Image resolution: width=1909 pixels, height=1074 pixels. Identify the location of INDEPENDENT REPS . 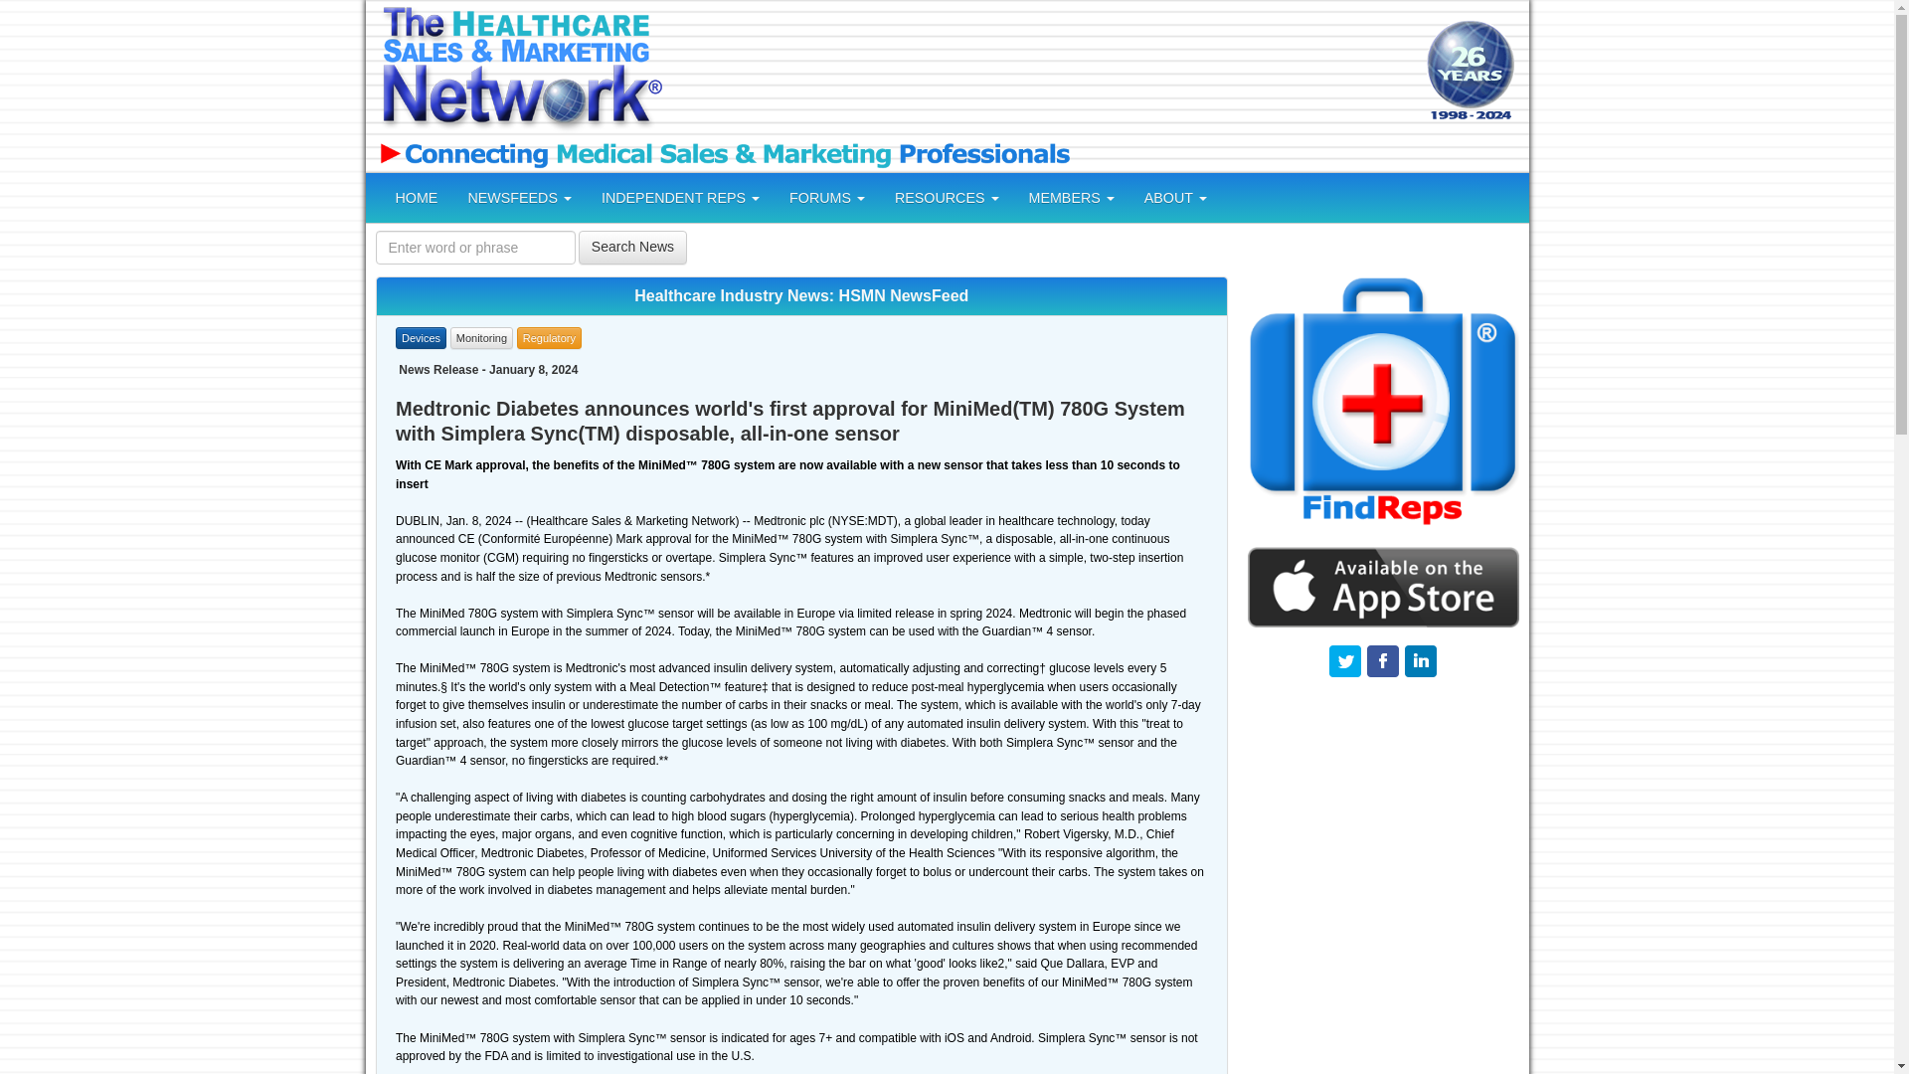
(680, 197).